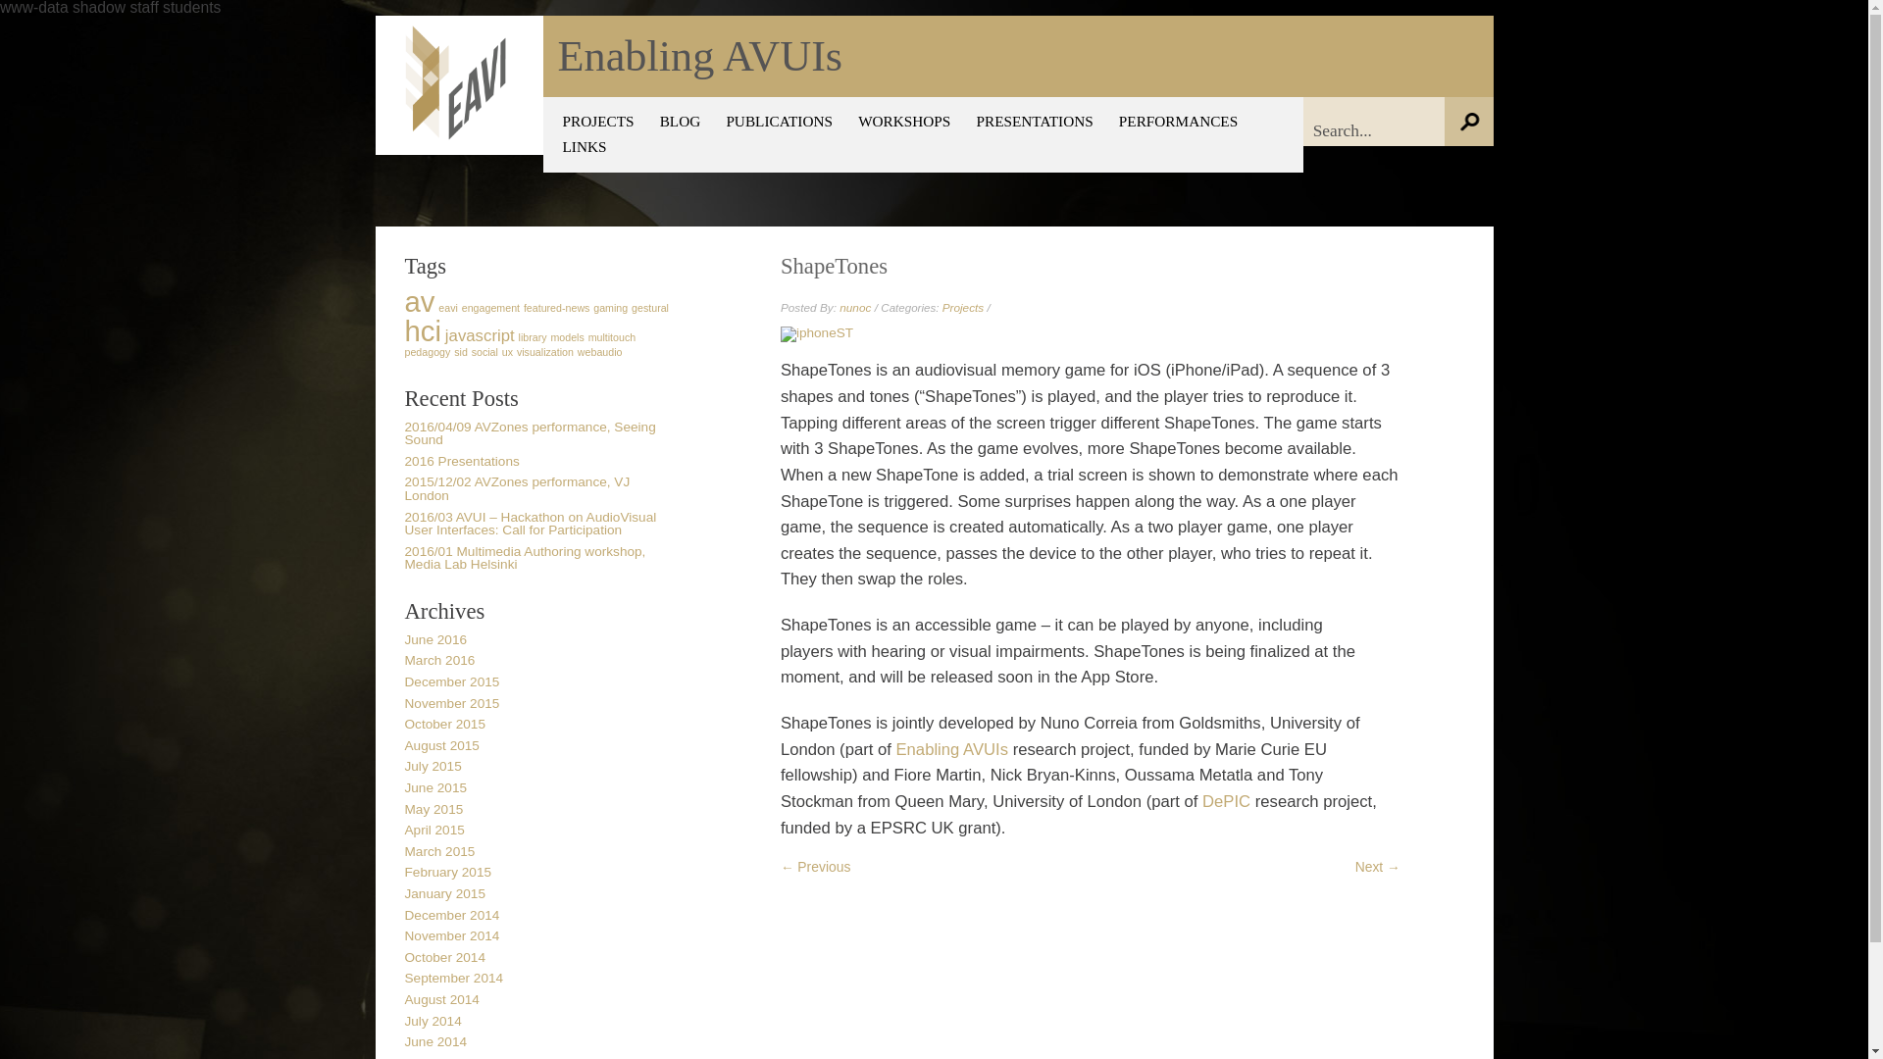  I want to click on August 2015, so click(441, 745).